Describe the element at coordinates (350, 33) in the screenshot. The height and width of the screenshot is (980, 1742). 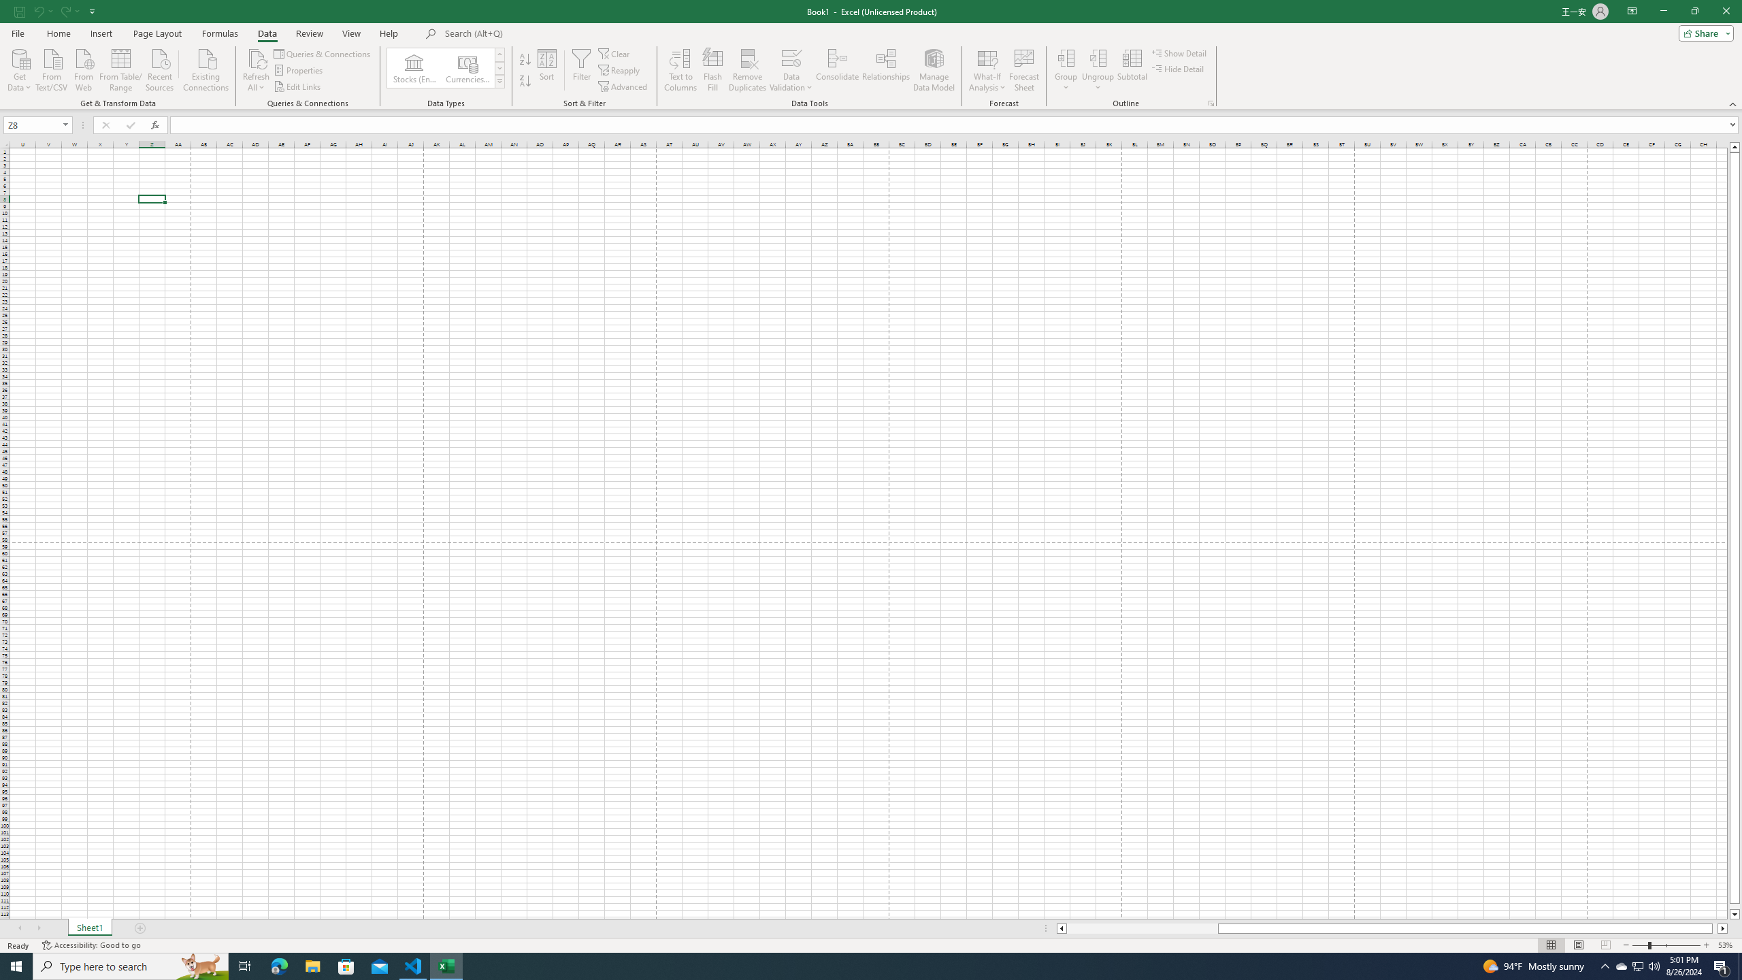
I see `View` at that location.